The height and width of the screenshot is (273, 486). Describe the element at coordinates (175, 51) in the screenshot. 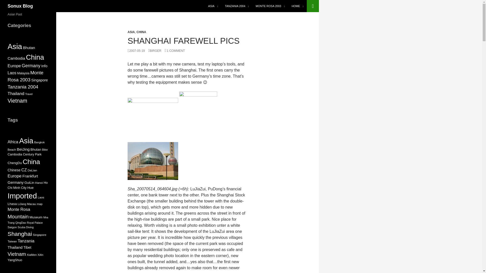

I see `1 COMMENT` at that location.